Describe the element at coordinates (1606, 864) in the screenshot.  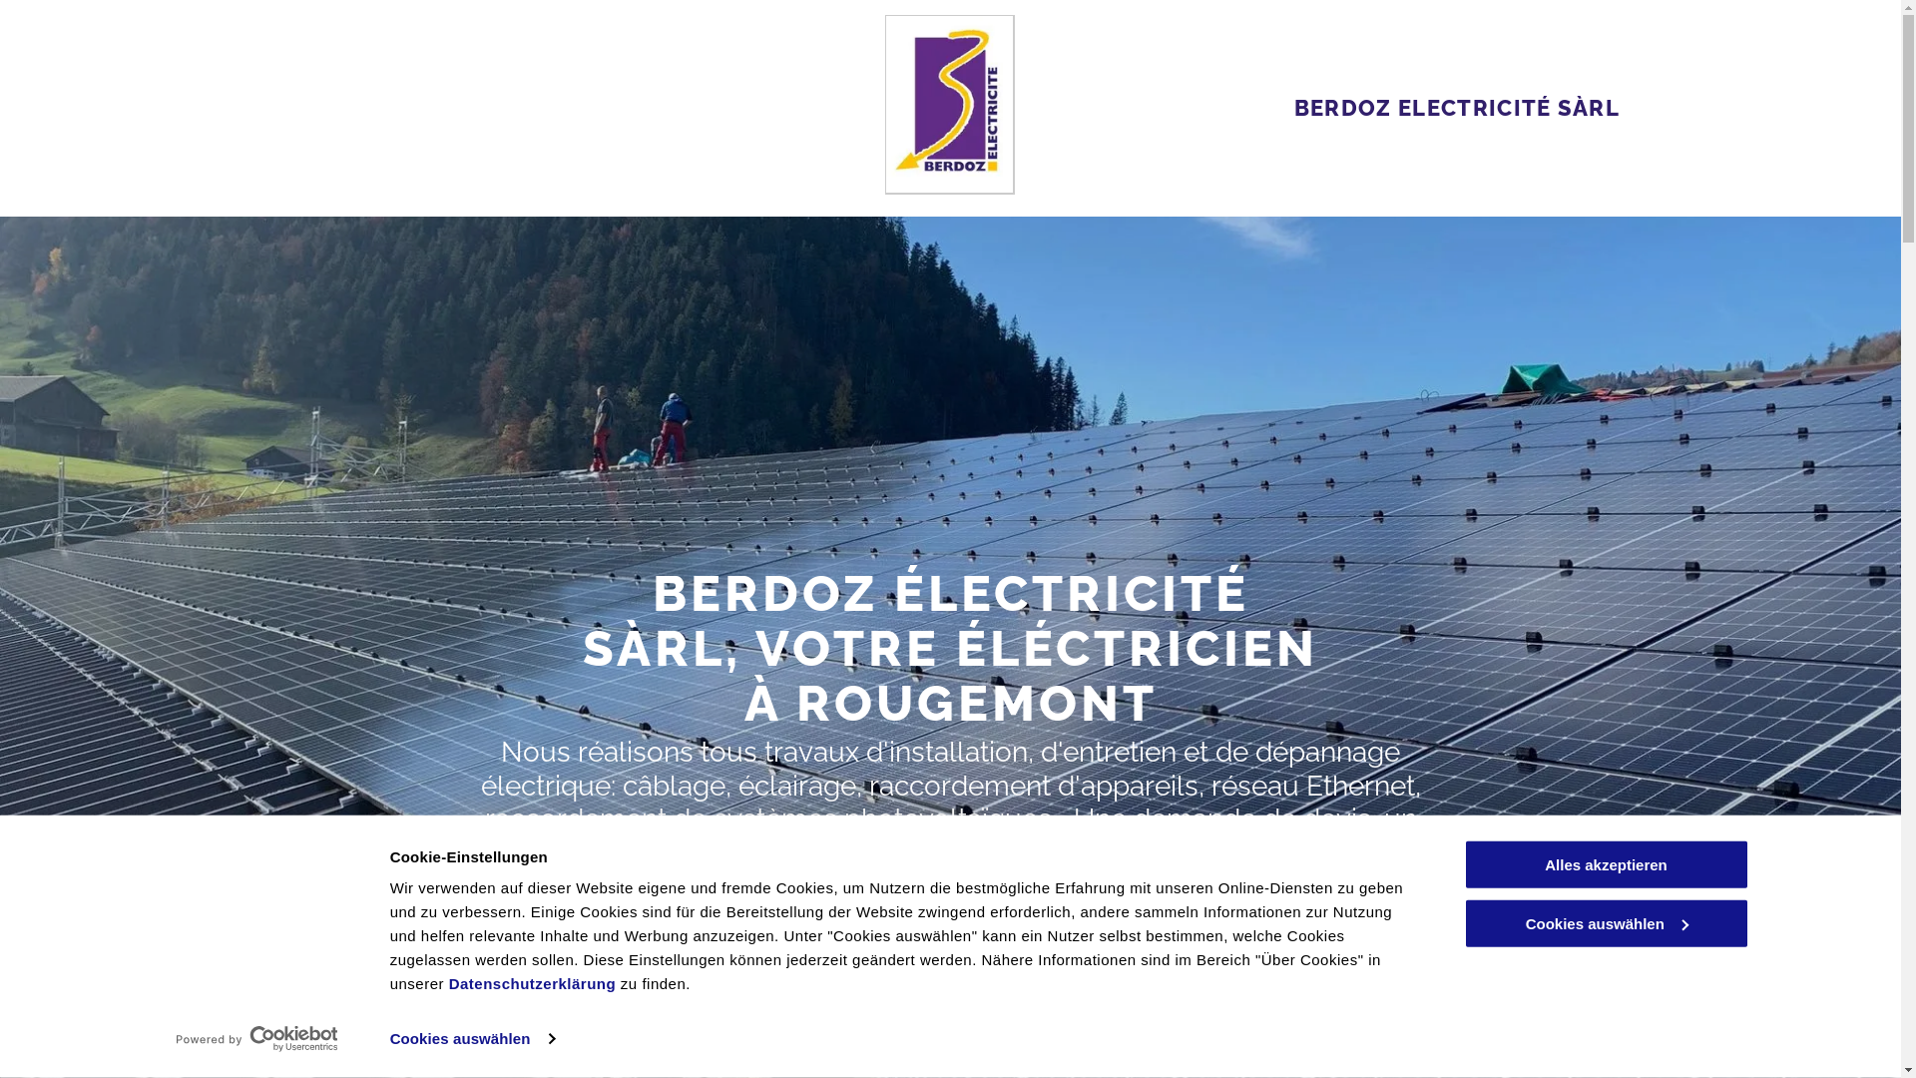
I see `Alles akzeptieren` at that location.